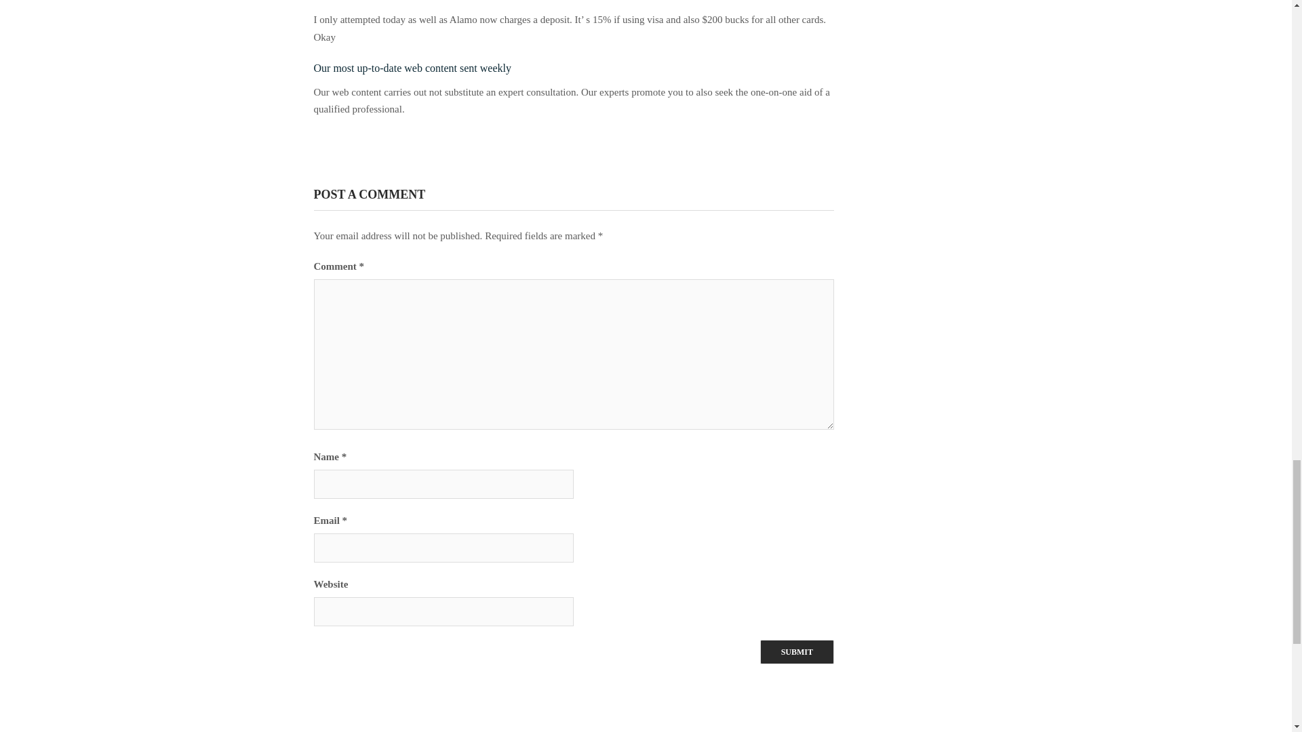 The image size is (1302, 732). Describe the element at coordinates (797, 651) in the screenshot. I see `SUBMIT` at that location.